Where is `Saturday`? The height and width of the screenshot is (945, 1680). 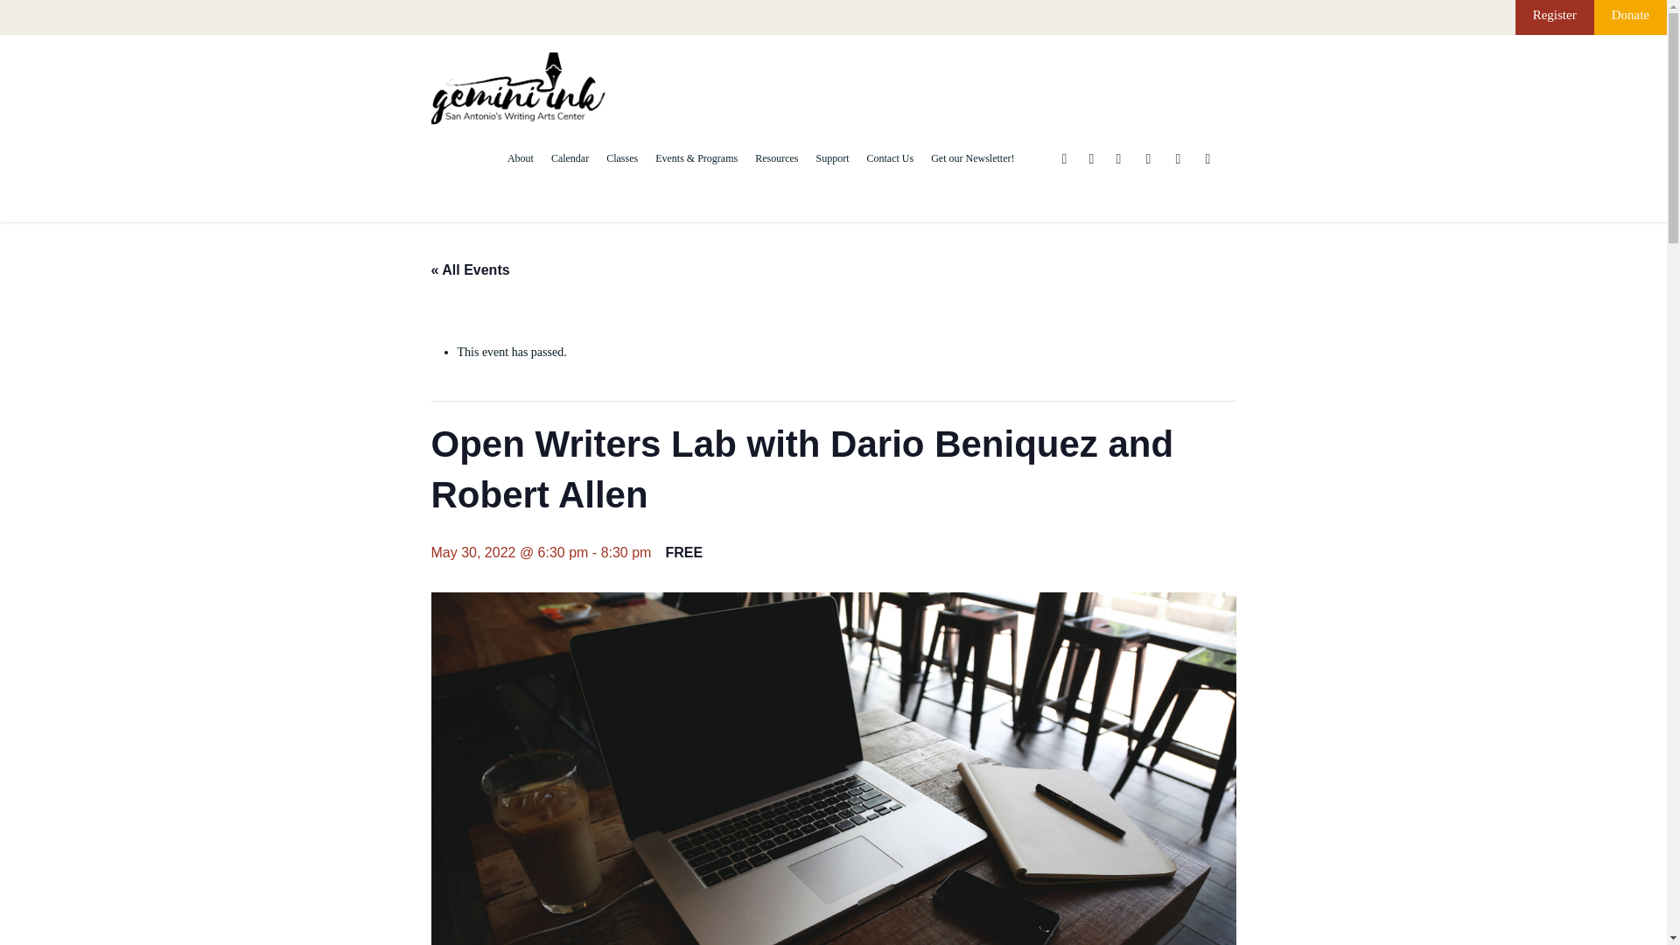 Saturday is located at coordinates (670, 589).